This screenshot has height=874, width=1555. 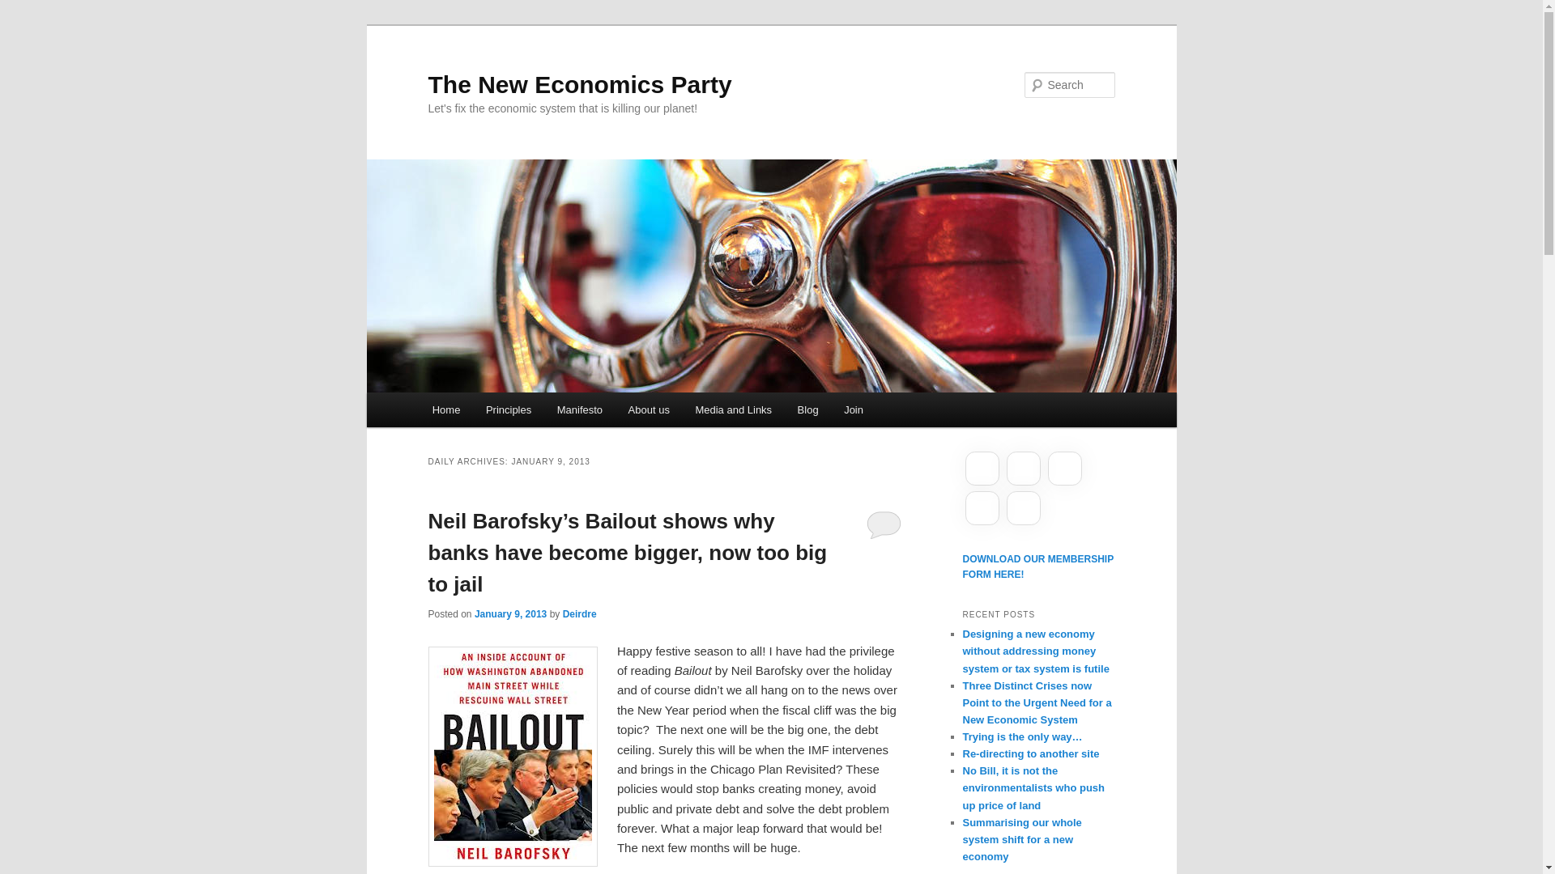 What do you see at coordinates (509, 409) in the screenshot?
I see `Principles` at bounding box center [509, 409].